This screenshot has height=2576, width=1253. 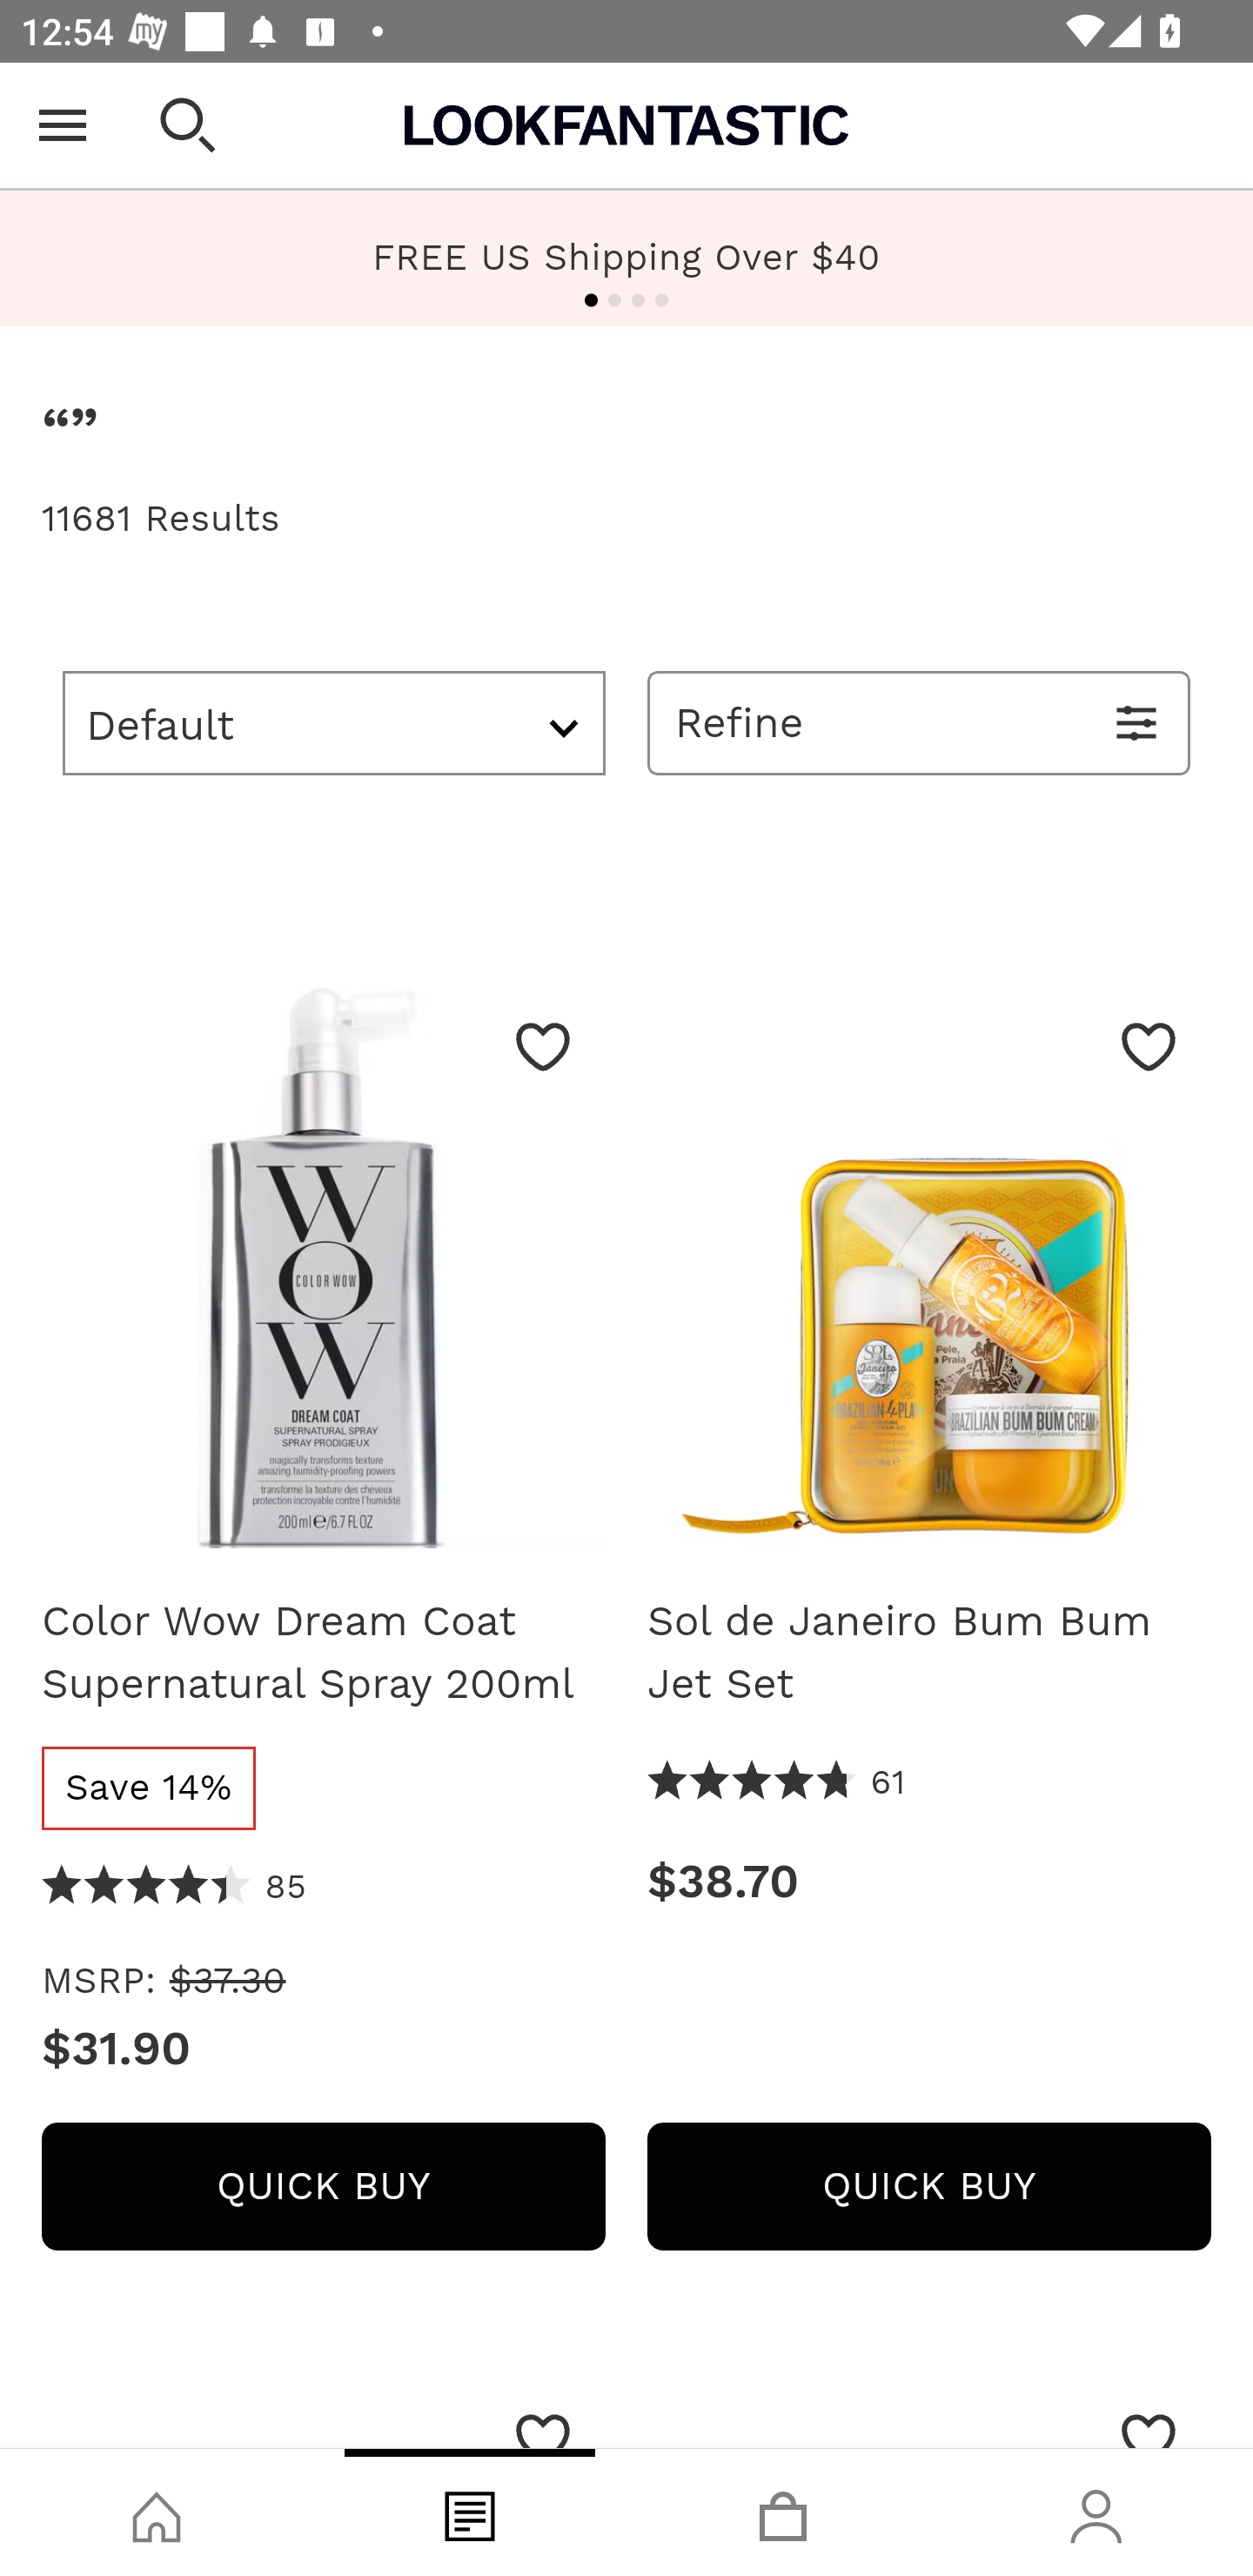 I want to click on Open Menu, so click(x=63, y=125).